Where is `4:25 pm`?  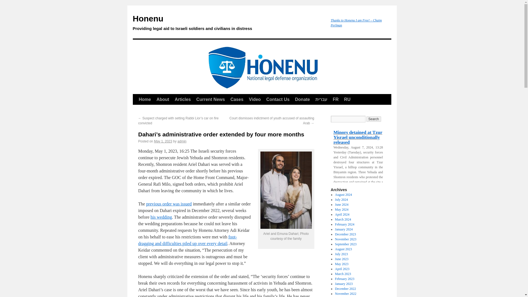
4:25 pm is located at coordinates (163, 141).